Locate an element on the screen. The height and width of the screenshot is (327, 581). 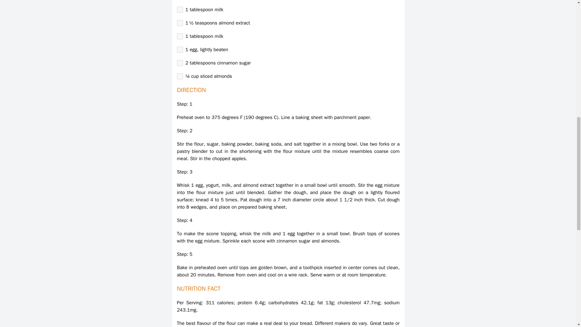
on is located at coordinates (180, 23).